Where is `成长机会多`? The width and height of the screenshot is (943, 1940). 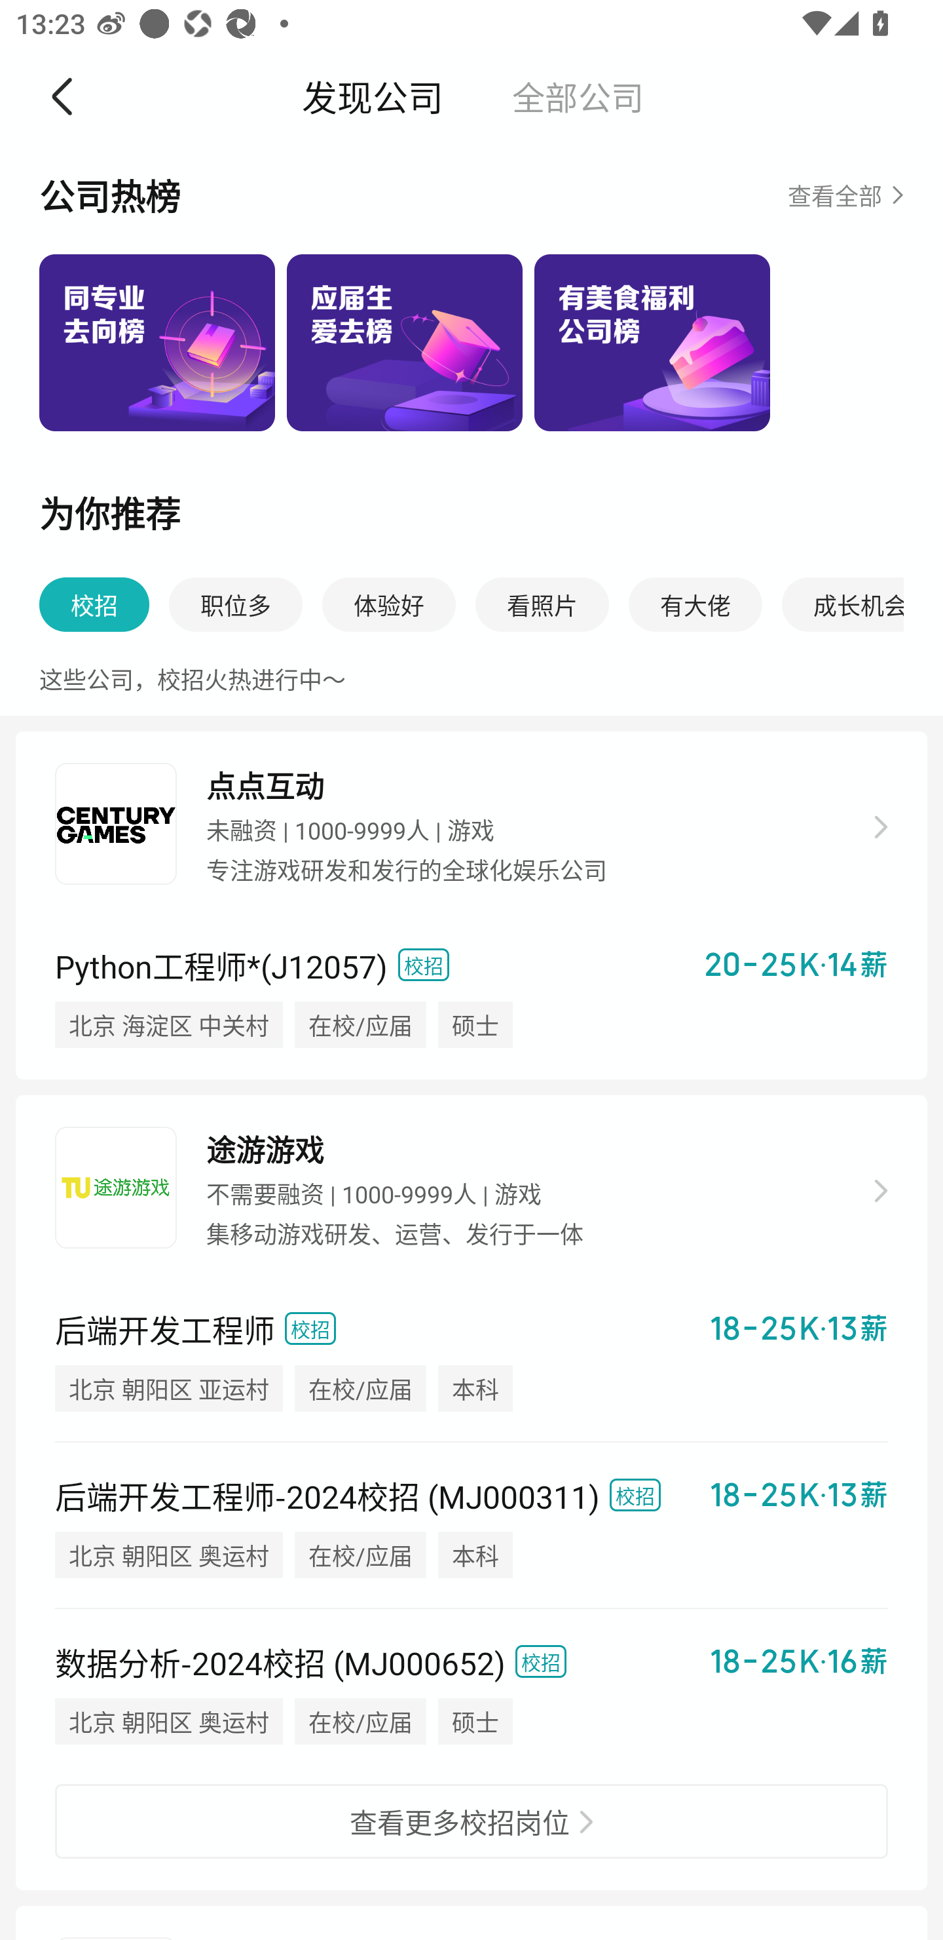 成长机会多 is located at coordinates (842, 605).